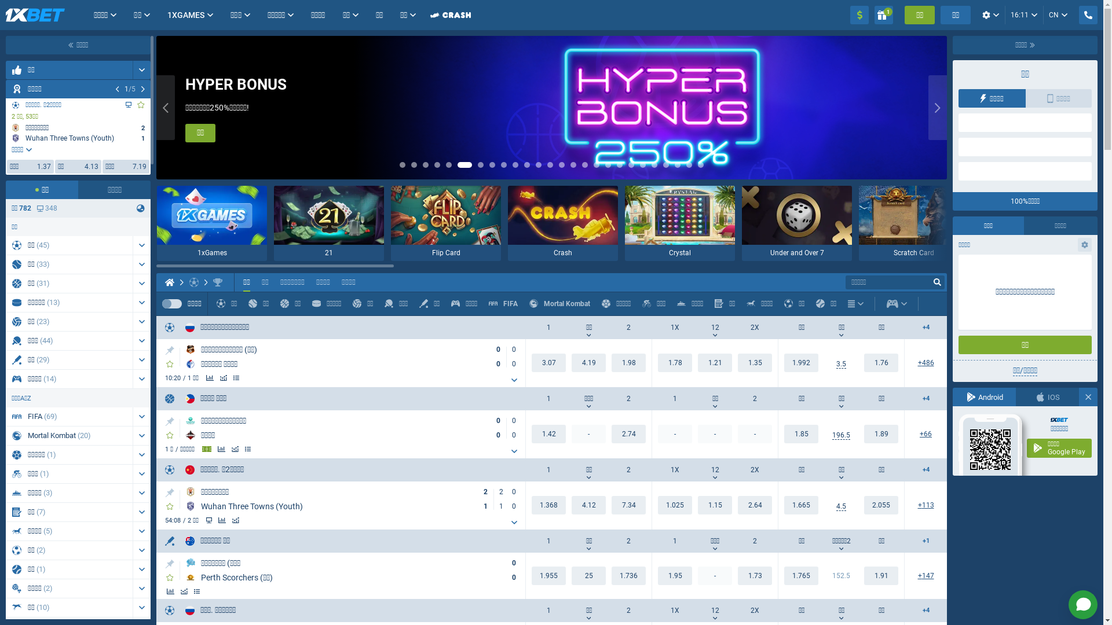 The image size is (1112, 625). I want to click on 1.35, so click(755, 363).